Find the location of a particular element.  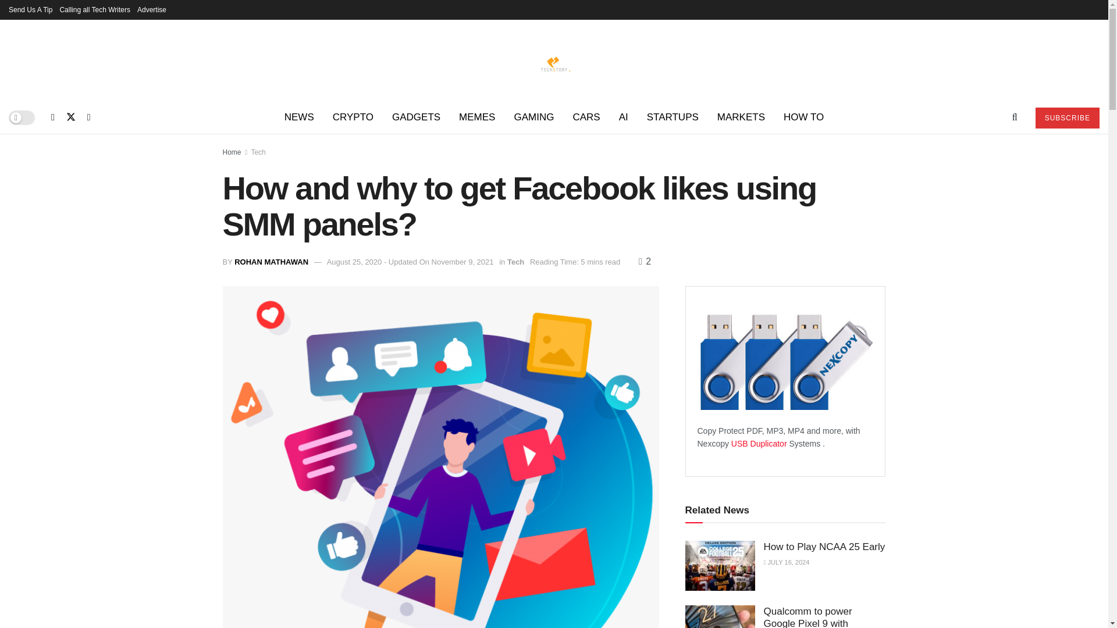

Tech is located at coordinates (258, 152).